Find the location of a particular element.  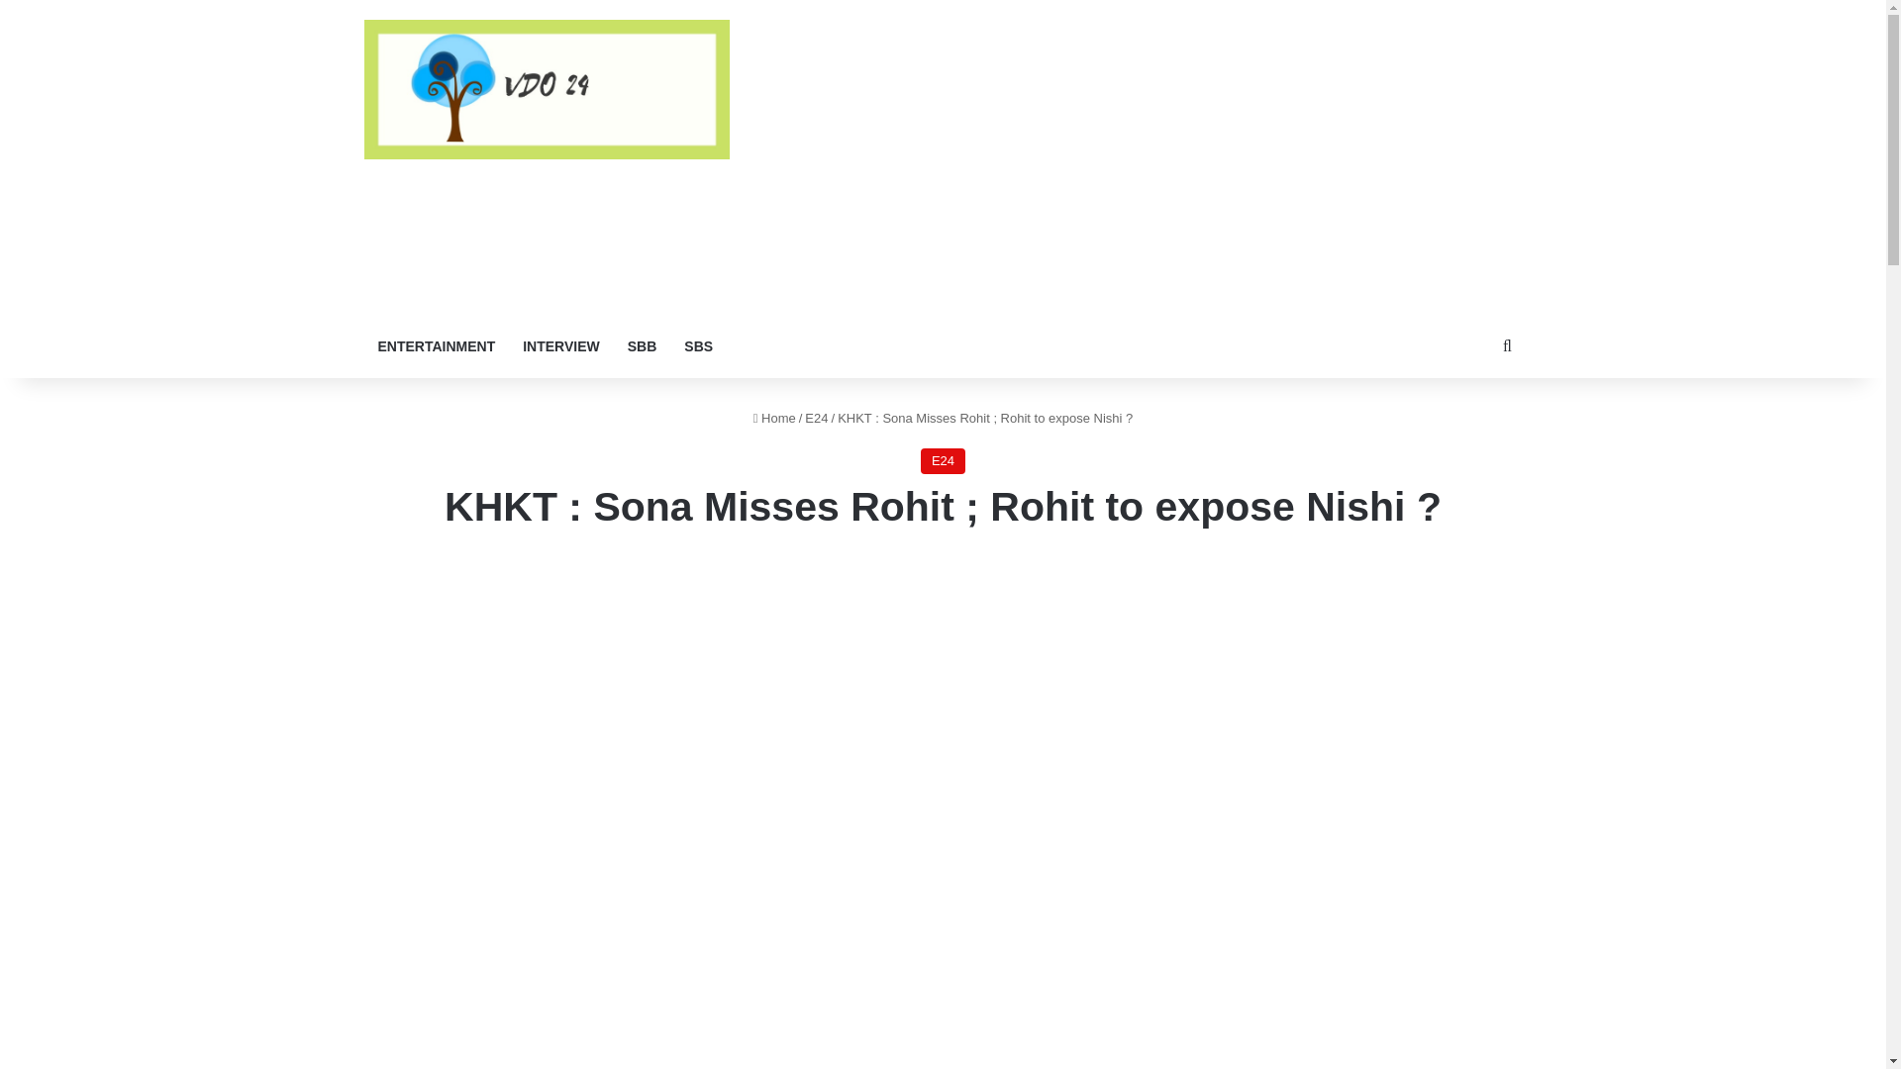

E24 is located at coordinates (816, 418).